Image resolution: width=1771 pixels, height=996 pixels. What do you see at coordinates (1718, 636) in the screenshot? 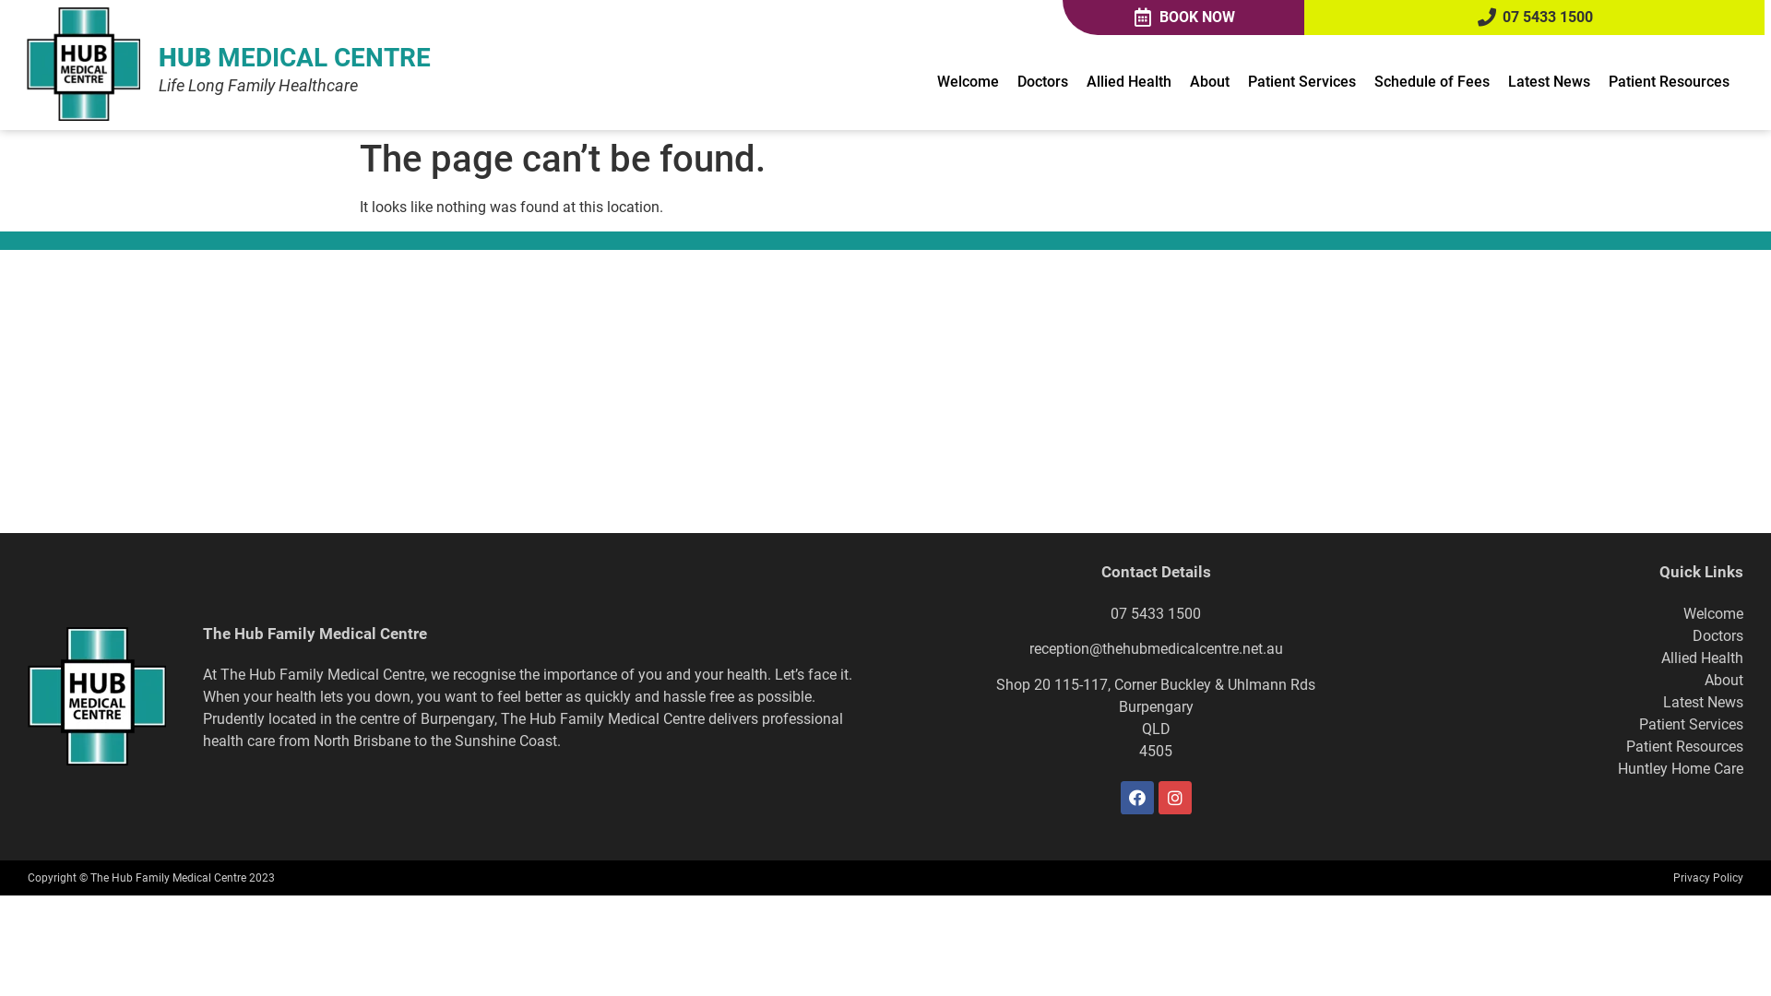
I see `Doctors` at bounding box center [1718, 636].